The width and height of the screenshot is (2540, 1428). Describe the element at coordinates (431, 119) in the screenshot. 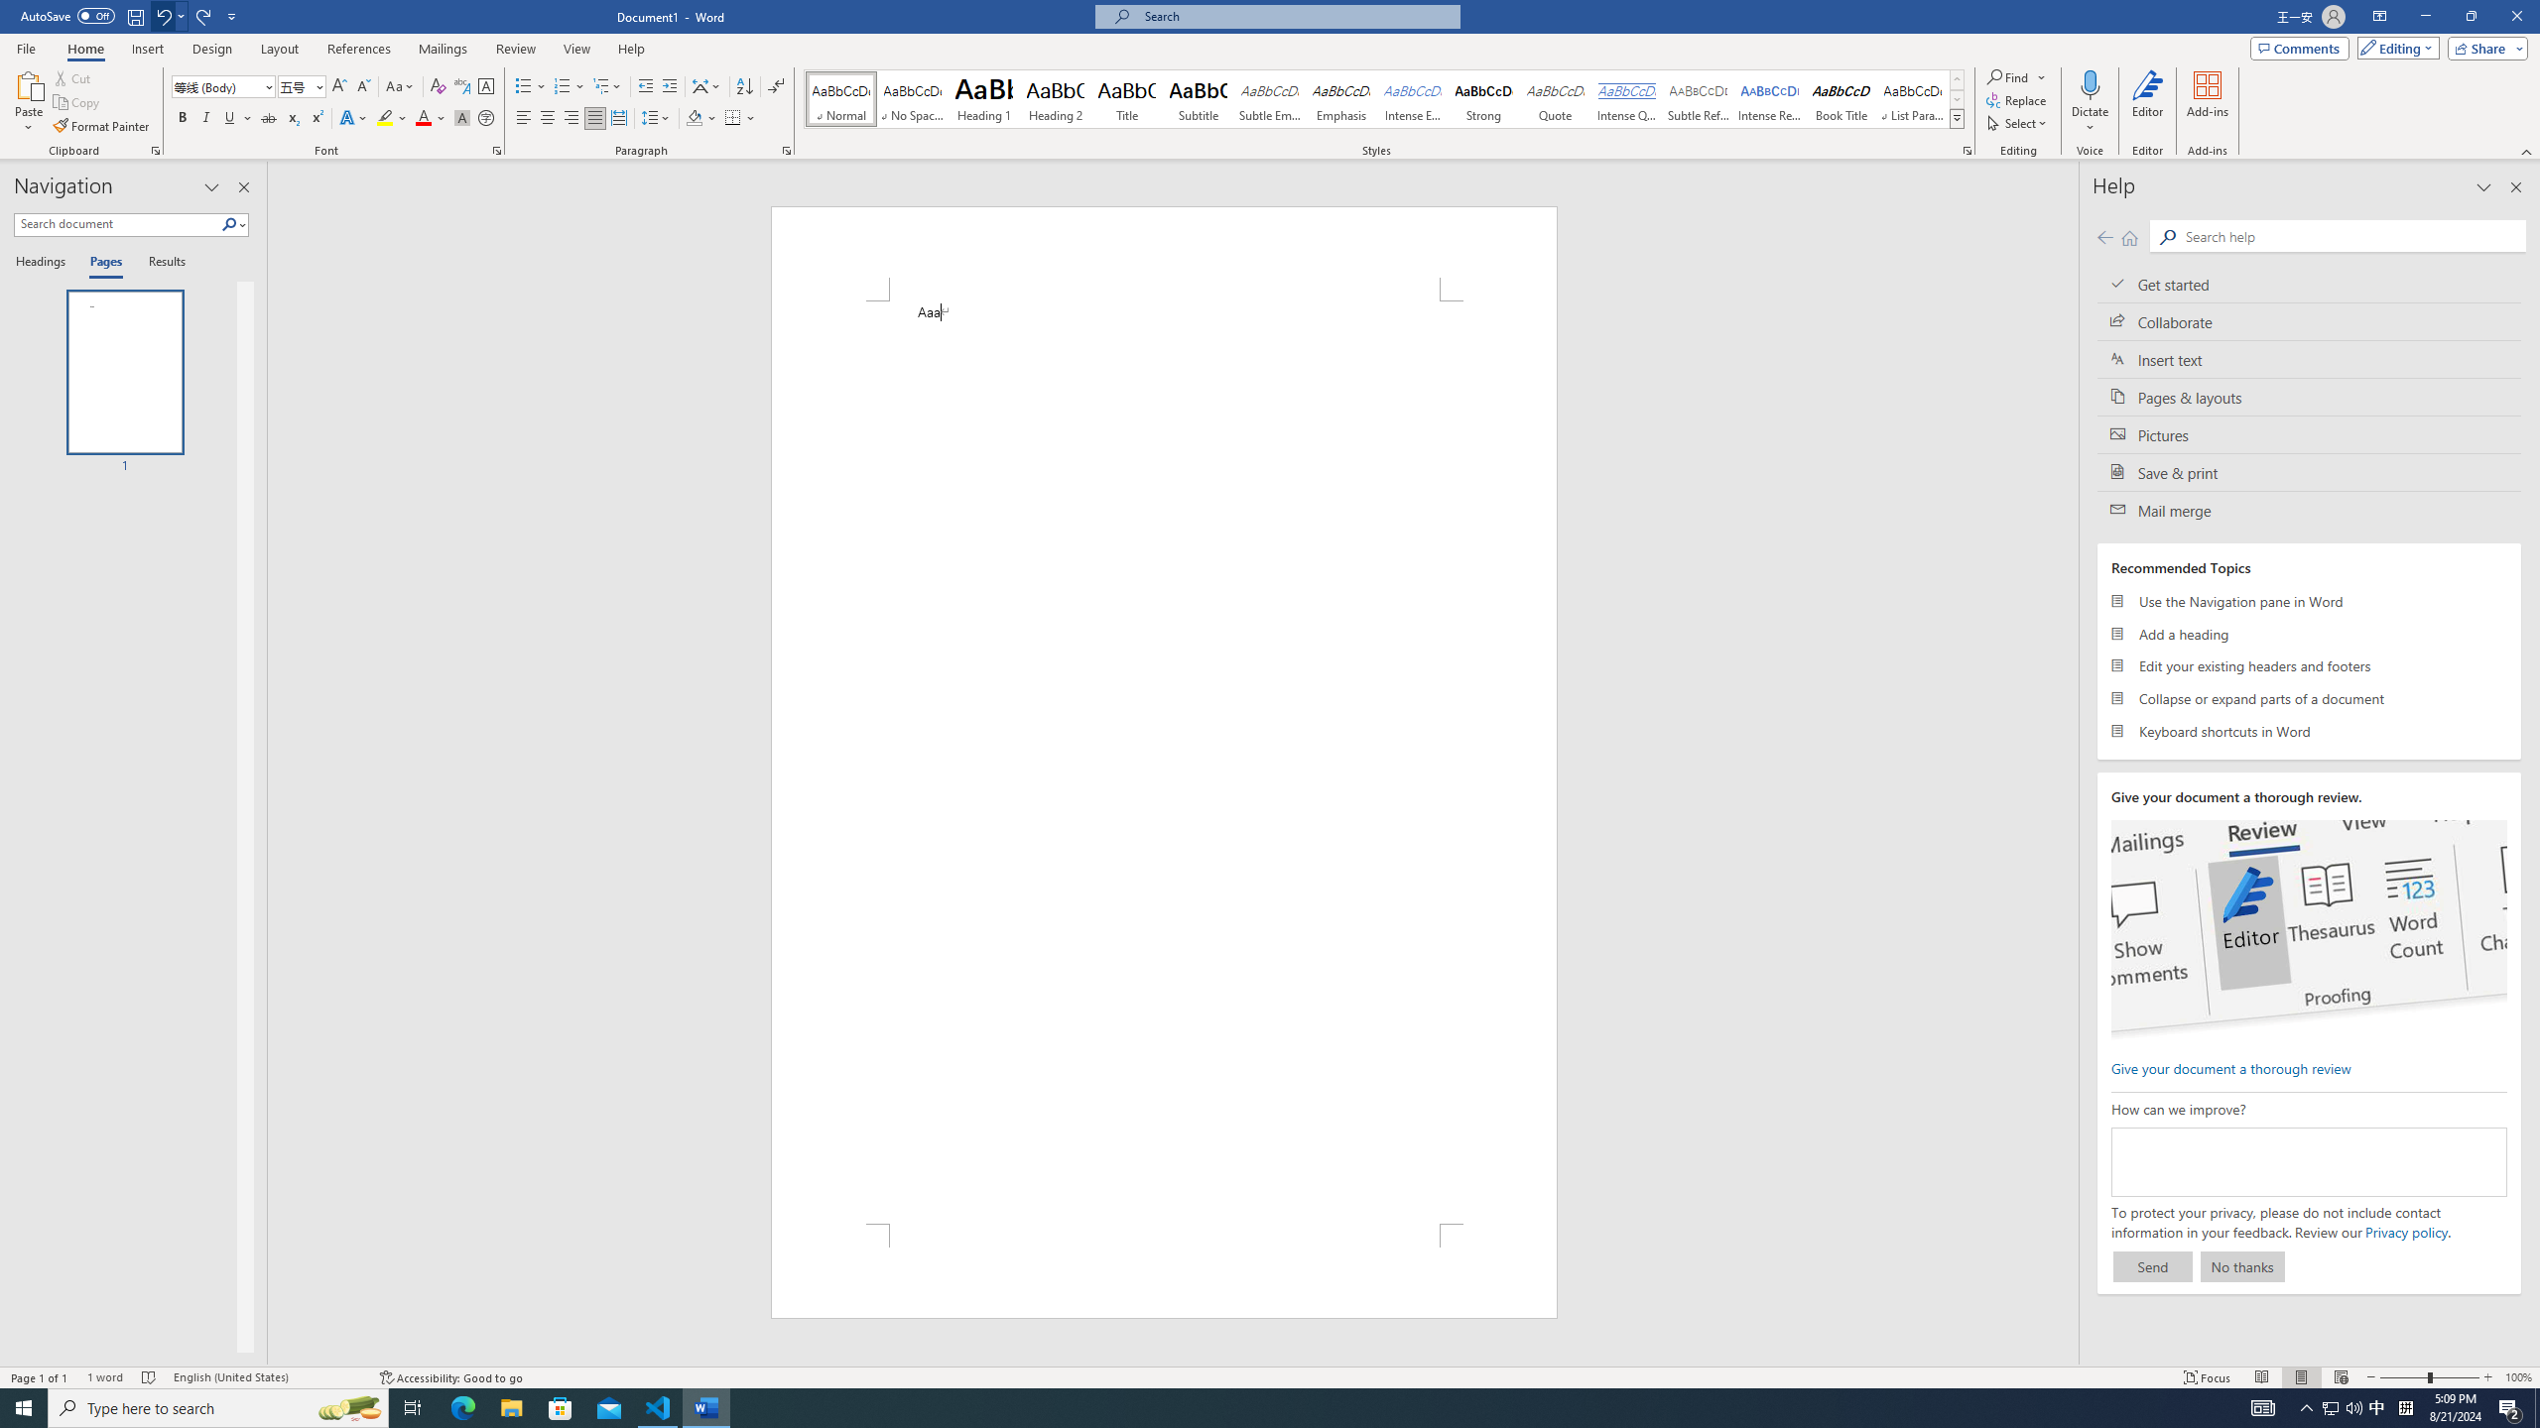

I see `Font Color` at that location.